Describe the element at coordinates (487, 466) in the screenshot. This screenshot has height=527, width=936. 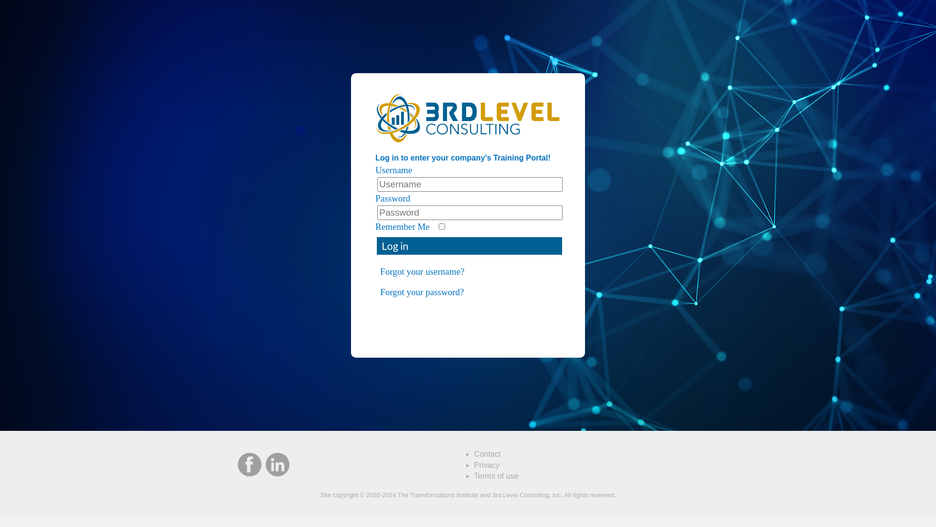
I see `Privacy` at that location.